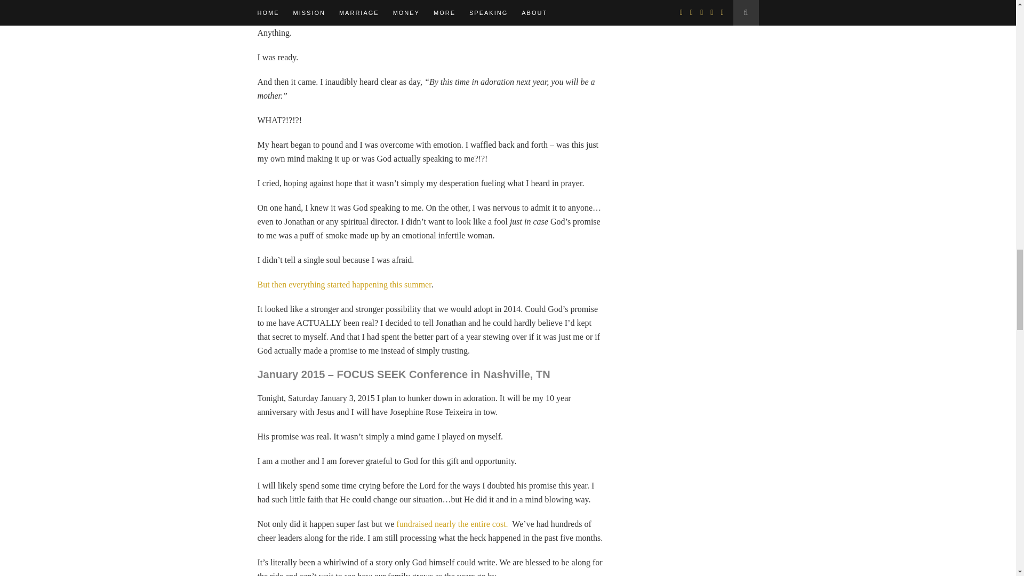 The width and height of the screenshot is (1024, 576). What do you see at coordinates (343, 284) in the screenshot?
I see `But then everything started happening this summer` at bounding box center [343, 284].